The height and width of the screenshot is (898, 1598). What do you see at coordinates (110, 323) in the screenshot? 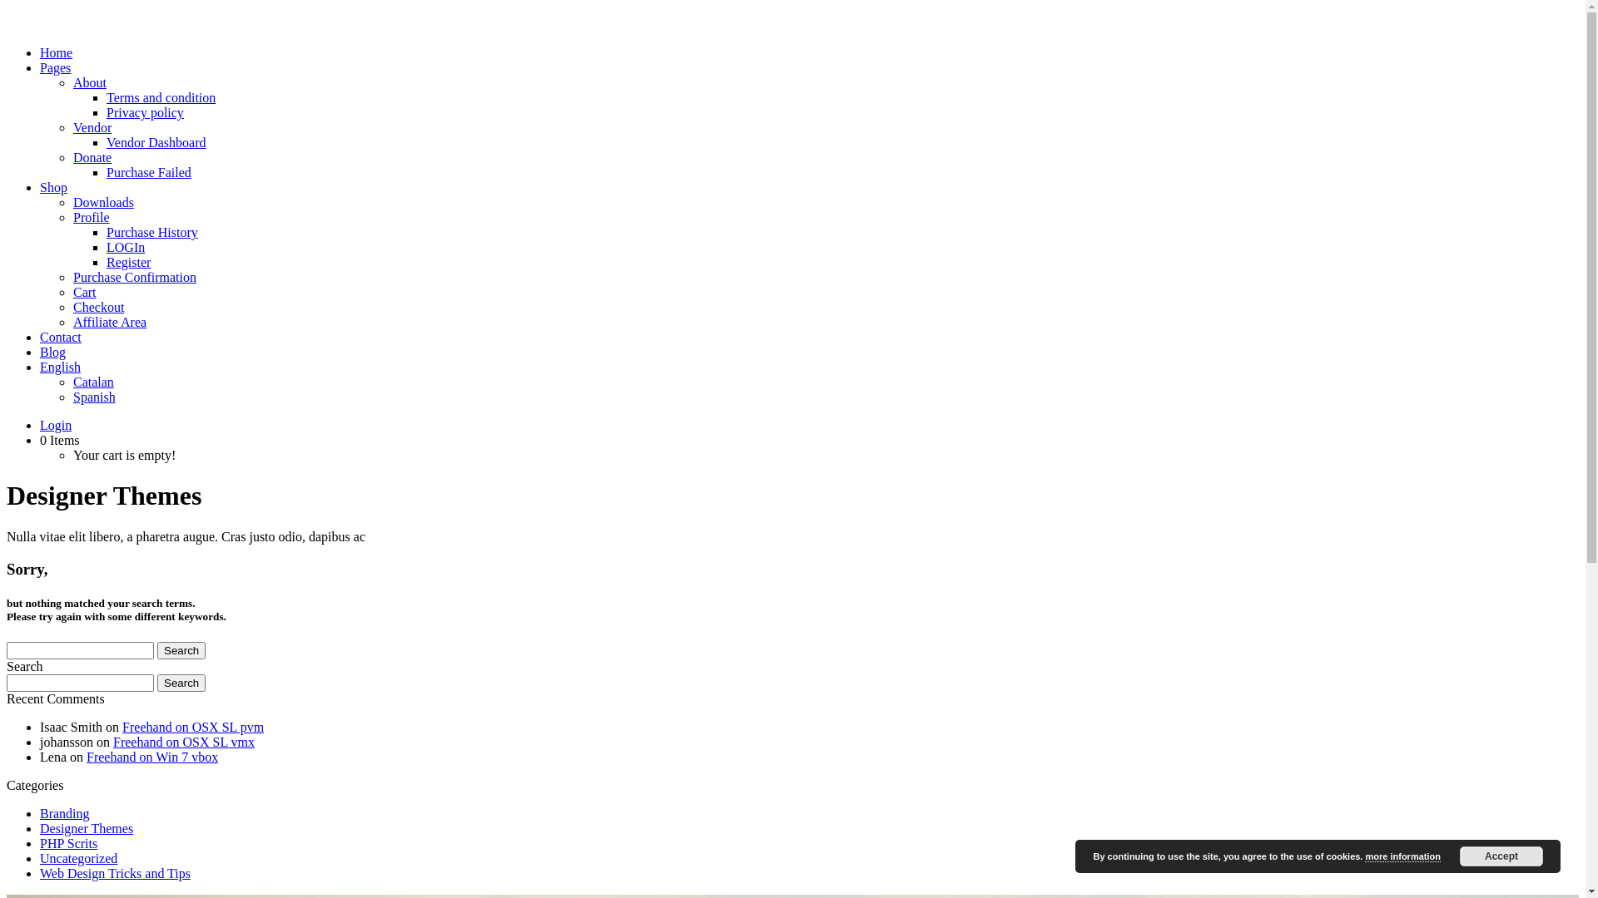
I see `Affiliate Area` at bounding box center [110, 323].